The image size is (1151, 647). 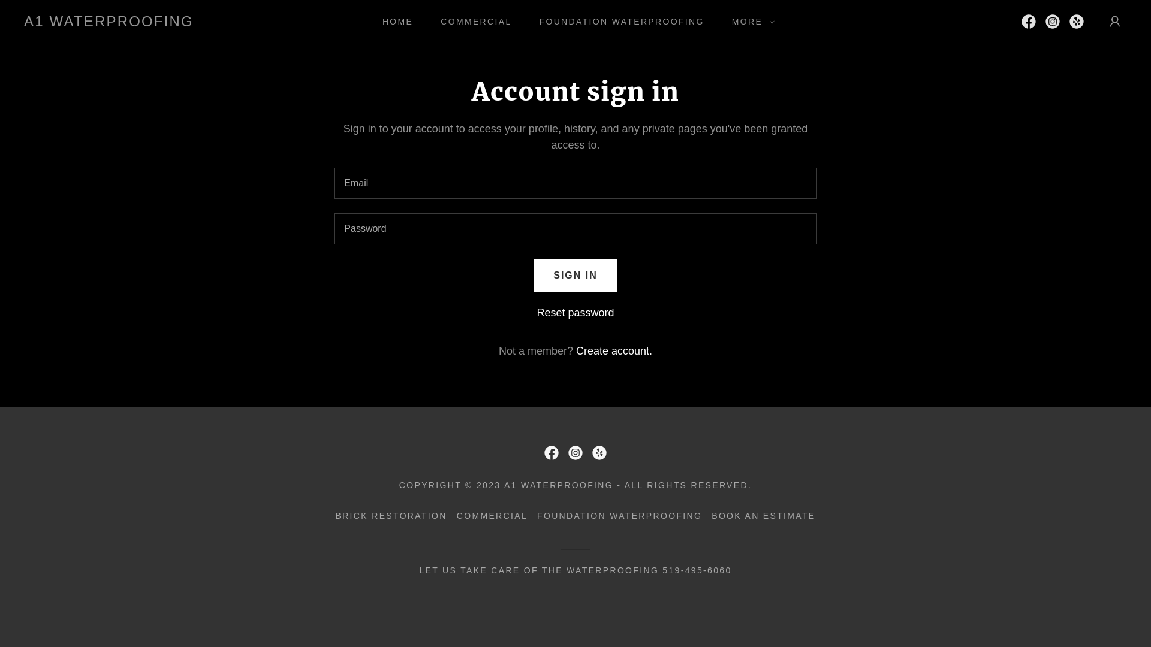 What do you see at coordinates (575, 313) in the screenshot?
I see `Reset password` at bounding box center [575, 313].